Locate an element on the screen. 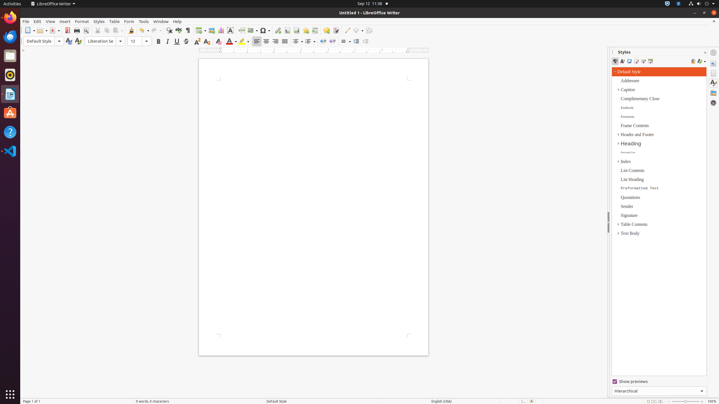 The width and height of the screenshot is (719, 404). Font Name is located at coordinates (105, 41).